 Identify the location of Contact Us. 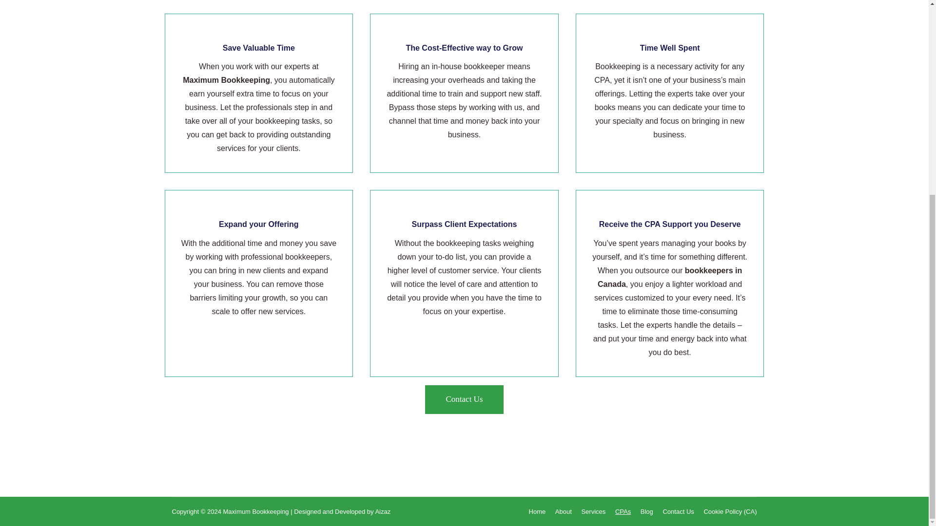
(464, 399).